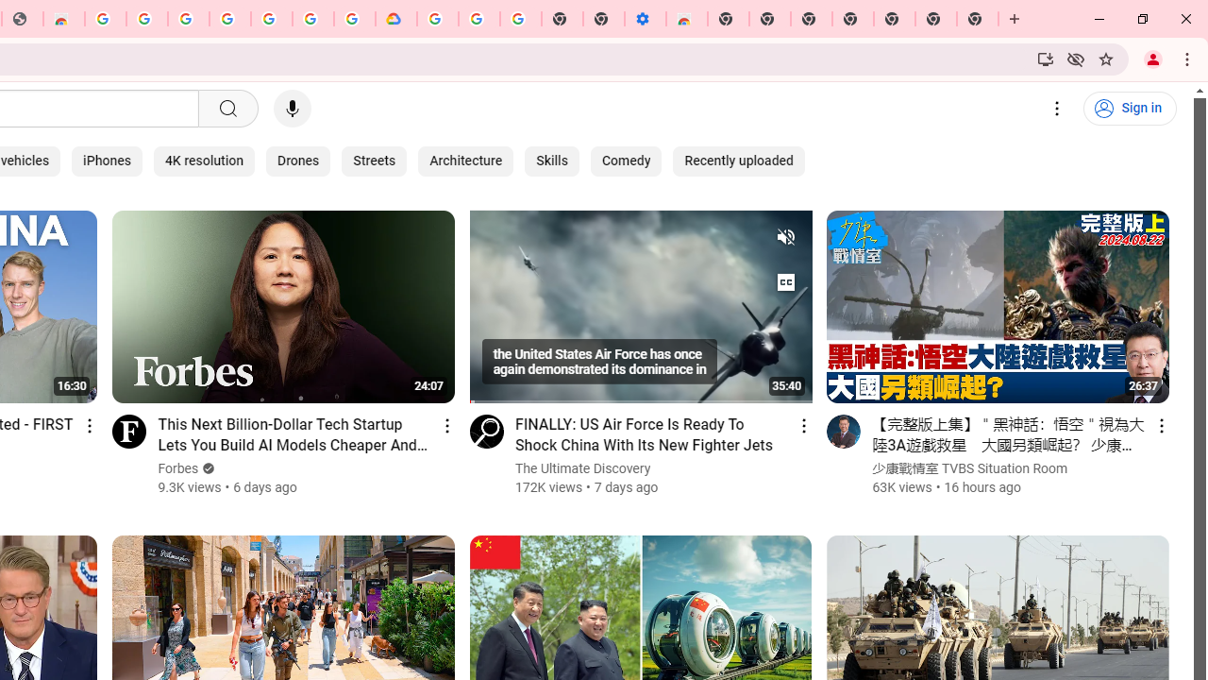 Image resolution: width=1208 pixels, height=680 pixels. What do you see at coordinates (375, 161) in the screenshot?
I see `Streets` at bounding box center [375, 161].